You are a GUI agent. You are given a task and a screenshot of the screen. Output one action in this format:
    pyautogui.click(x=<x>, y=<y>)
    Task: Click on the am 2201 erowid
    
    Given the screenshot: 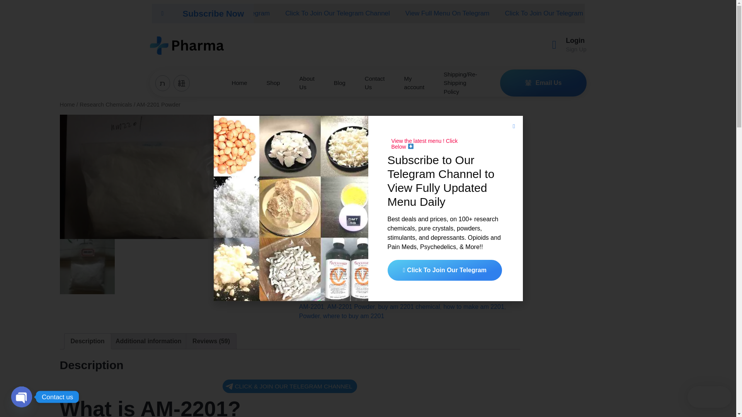 What is the action you would take?
    pyautogui.click(x=358, y=297)
    